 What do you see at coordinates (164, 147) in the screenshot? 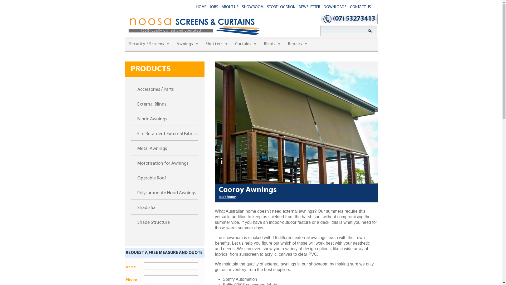
I see `Metal Awnings` at bounding box center [164, 147].